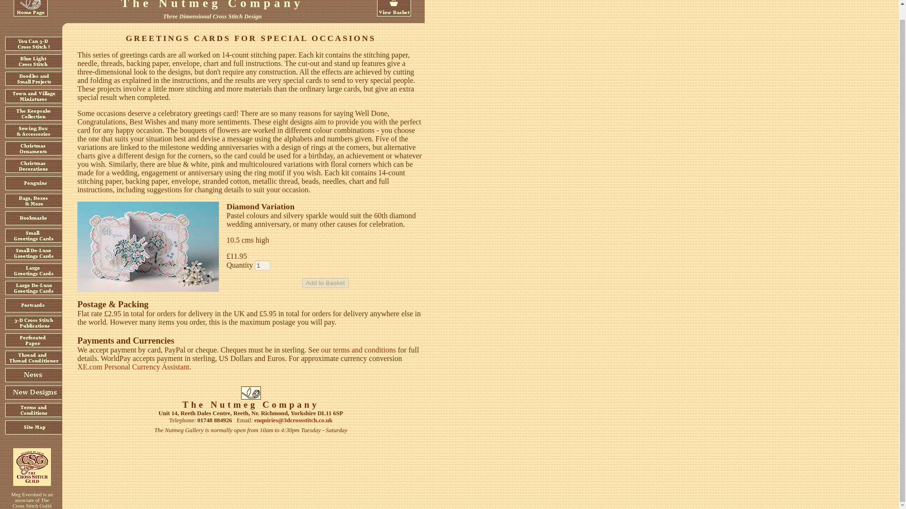 Image resolution: width=906 pixels, height=509 pixels. What do you see at coordinates (358, 350) in the screenshot?
I see `our terms and conditions` at bounding box center [358, 350].